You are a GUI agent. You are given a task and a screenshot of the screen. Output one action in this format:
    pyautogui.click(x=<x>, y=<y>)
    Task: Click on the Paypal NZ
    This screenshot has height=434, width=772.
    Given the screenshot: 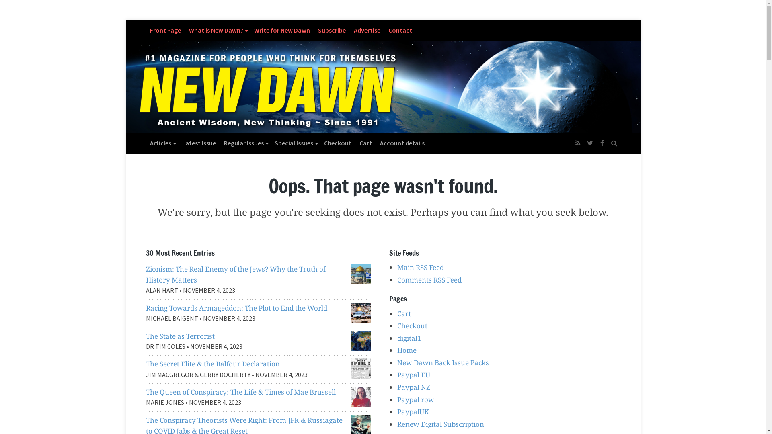 What is the action you would take?
    pyautogui.click(x=413, y=387)
    